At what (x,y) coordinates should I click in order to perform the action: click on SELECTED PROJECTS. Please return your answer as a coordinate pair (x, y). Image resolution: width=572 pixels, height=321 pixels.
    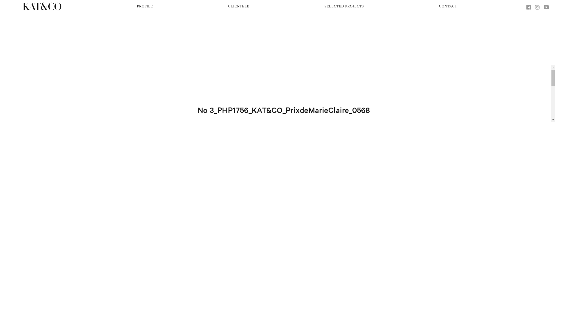
    Looking at the image, I should click on (344, 7).